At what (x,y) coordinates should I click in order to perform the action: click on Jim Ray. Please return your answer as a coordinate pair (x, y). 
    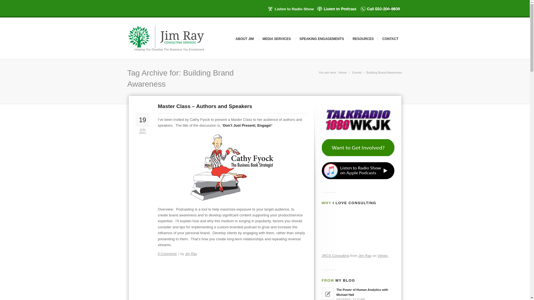
    Looking at the image, I should click on (191, 254).